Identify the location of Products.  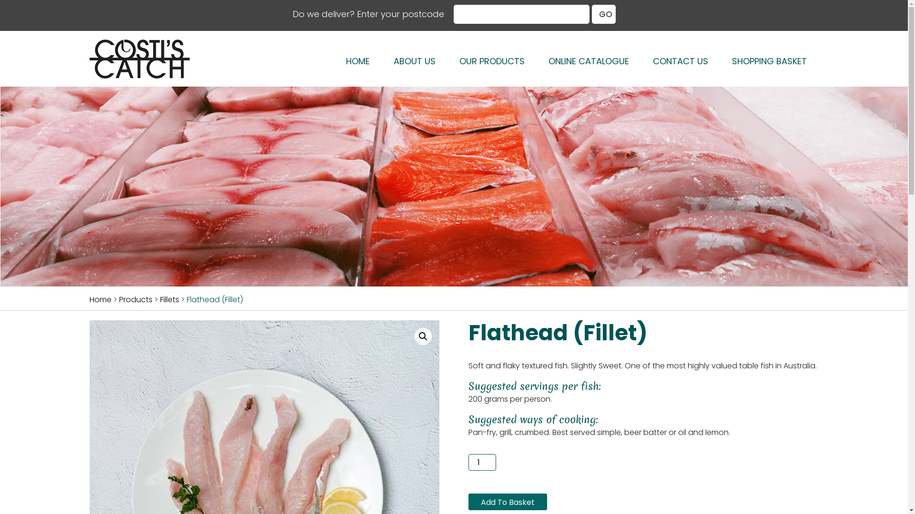
(136, 300).